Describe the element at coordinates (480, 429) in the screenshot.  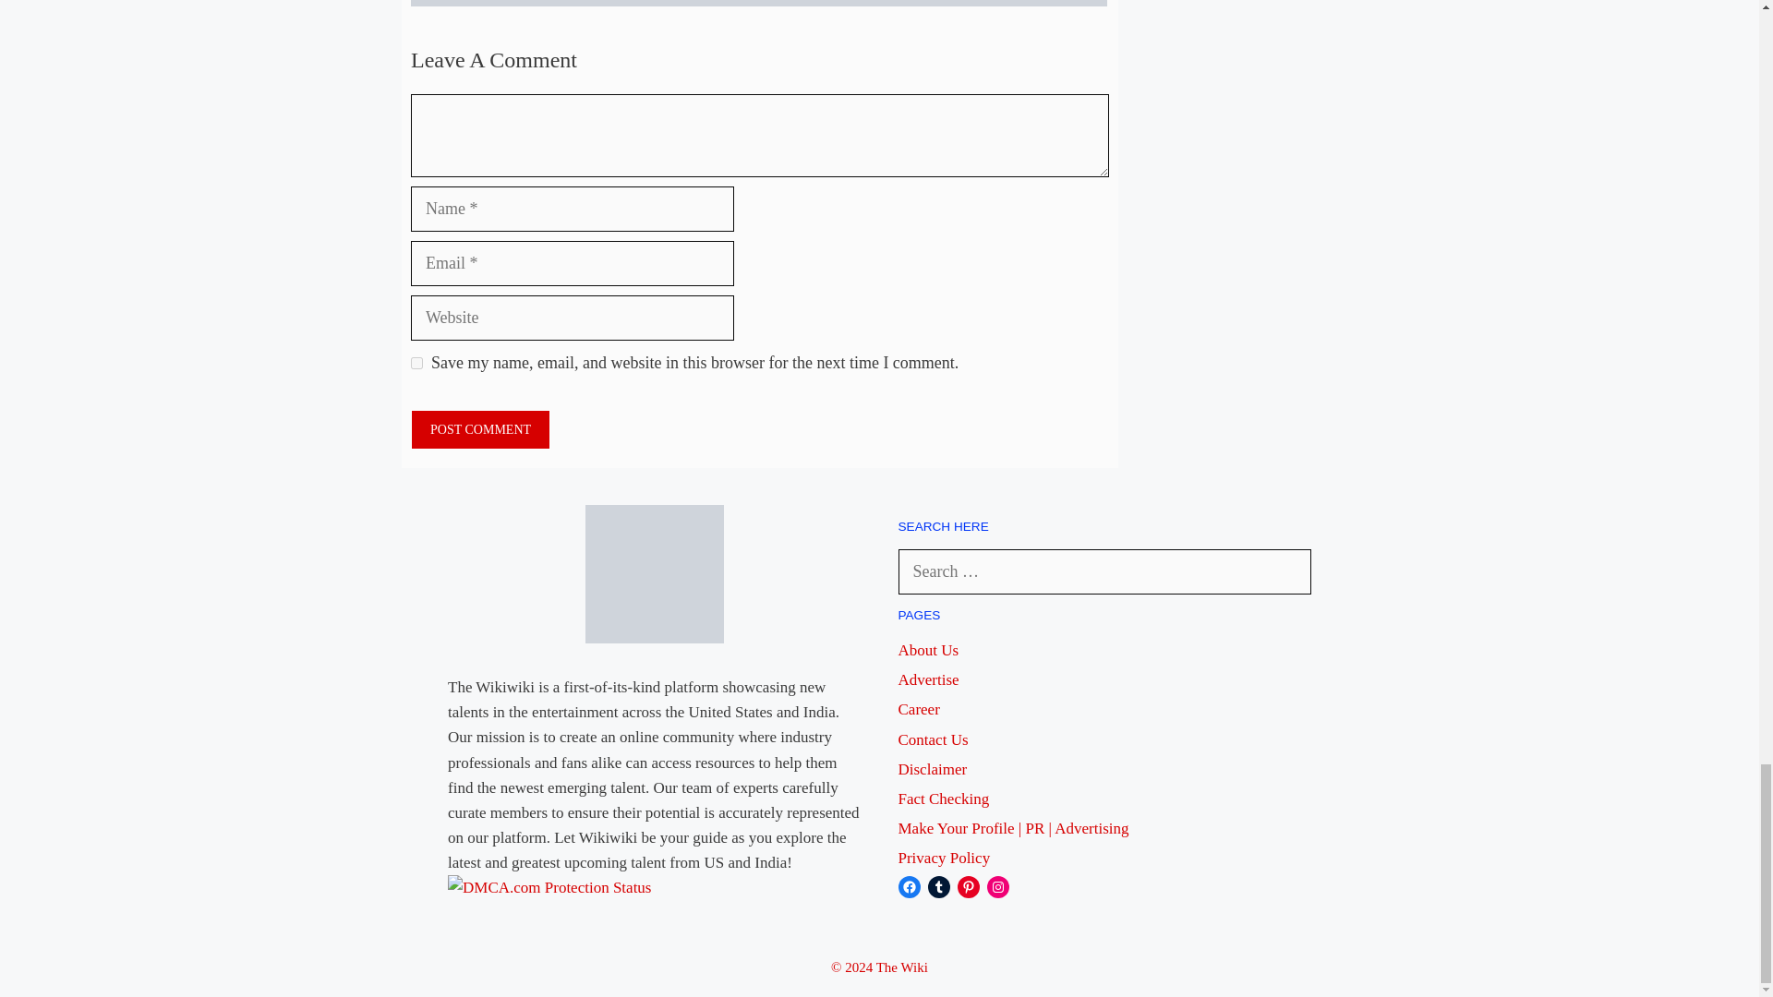
I see `Post Comment` at that location.